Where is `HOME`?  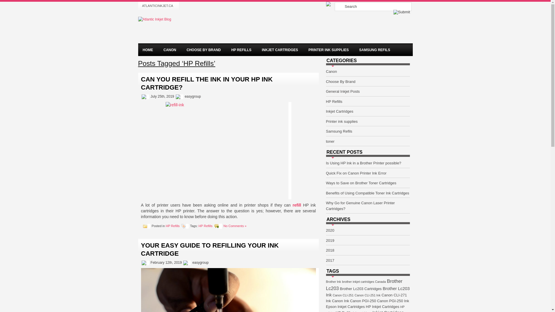 HOME is located at coordinates (148, 50).